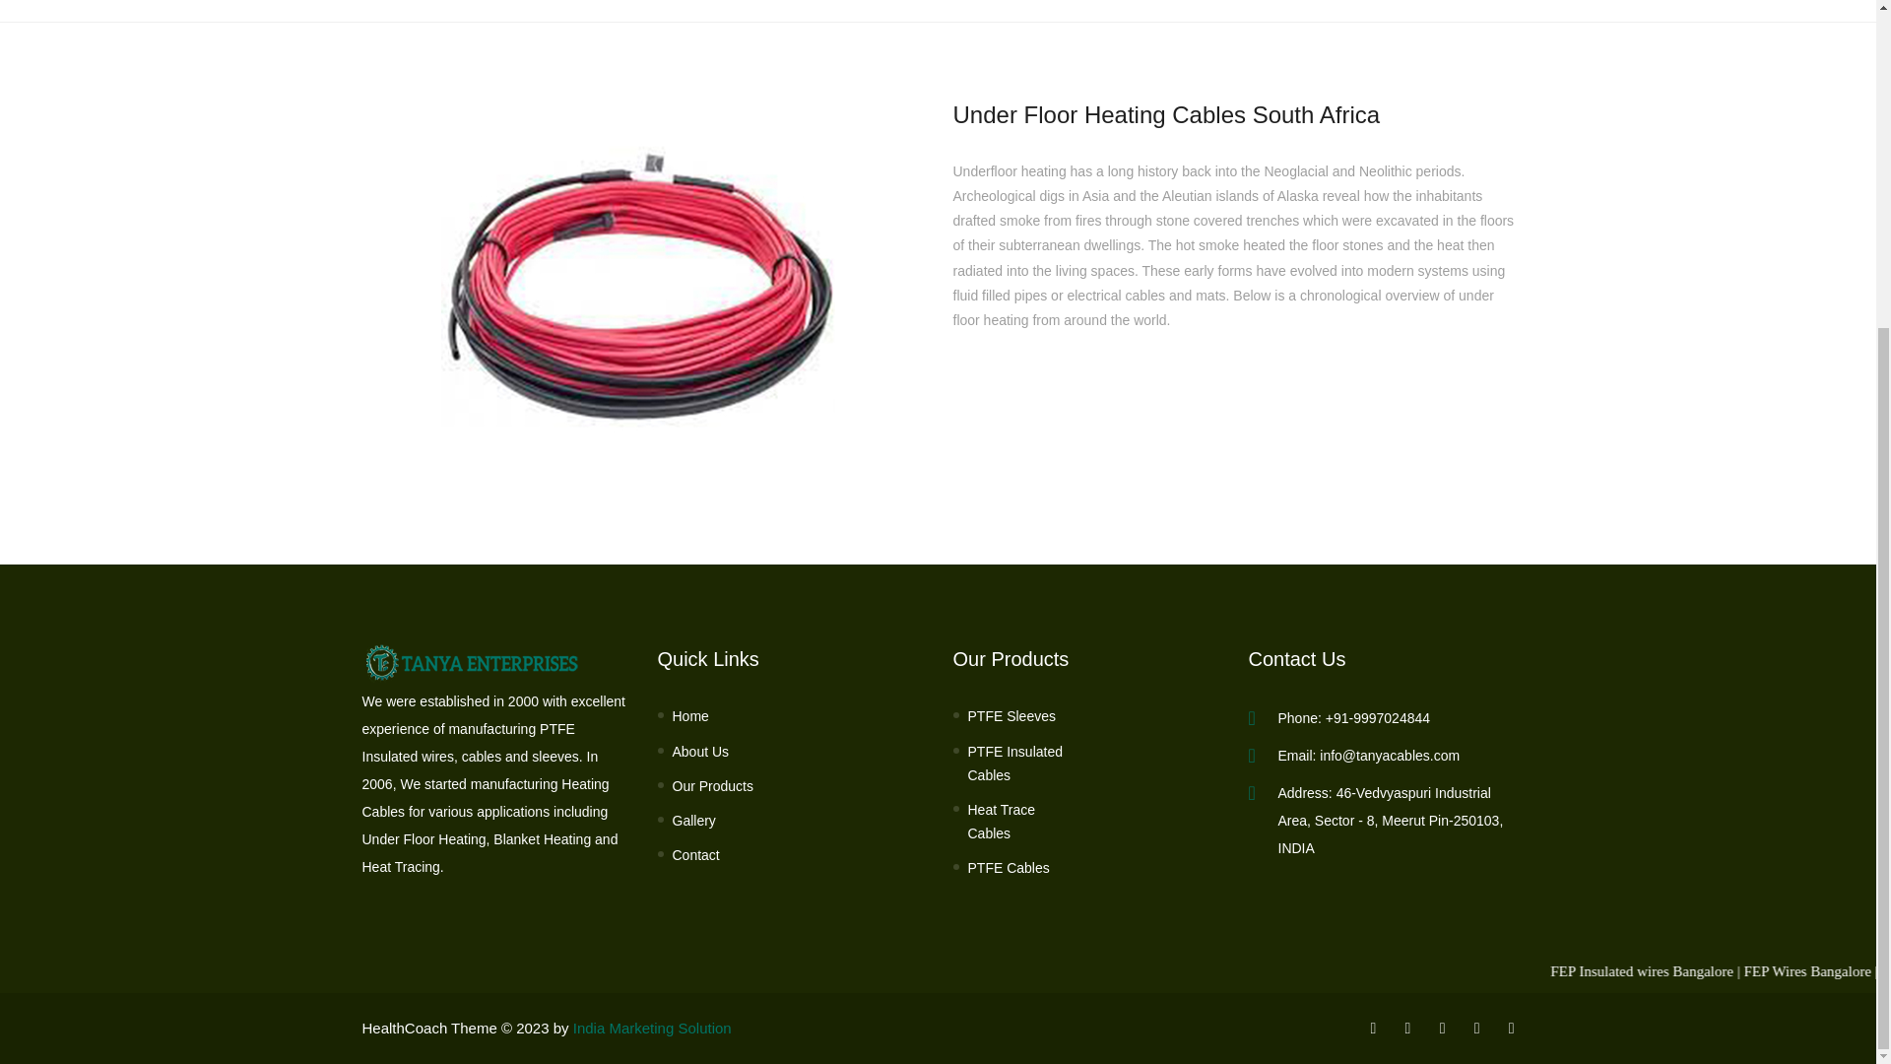  Describe the element at coordinates (711, 786) in the screenshot. I see `Our Products` at that location.